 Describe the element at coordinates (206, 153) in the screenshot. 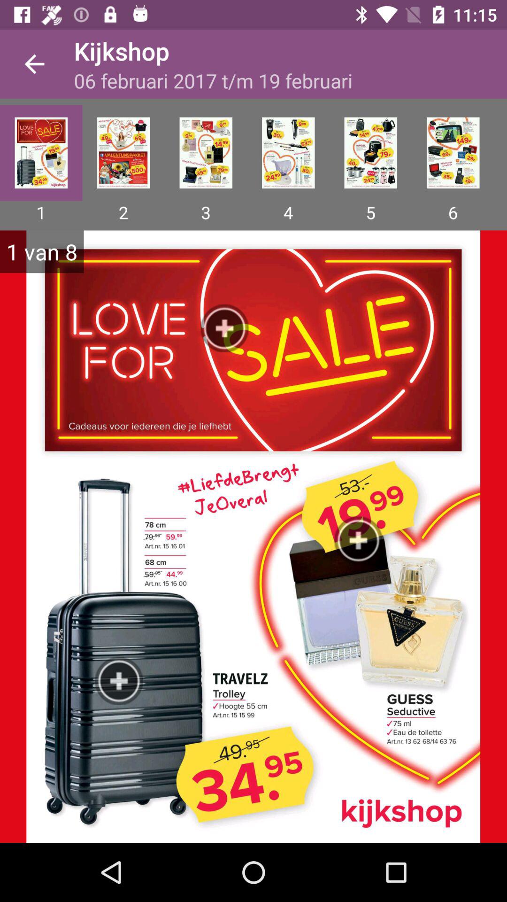

I see `switch to image` at that location.